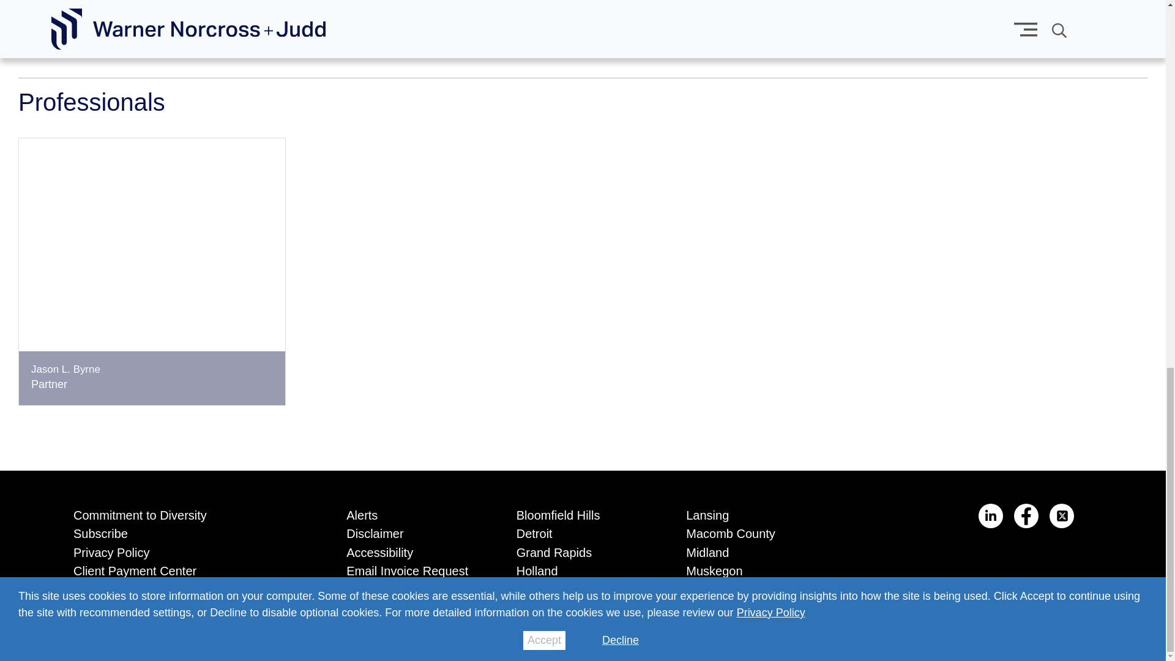 This screenshot has height=661, width=1175. I want to click on Jason L. Byrne, so click(65, 370).